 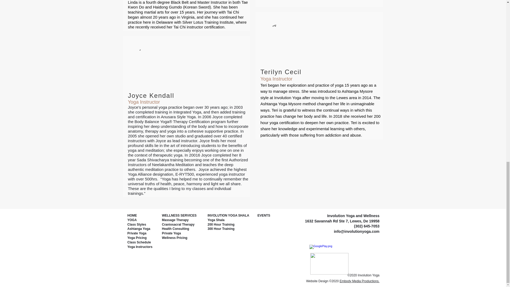 I want to click on Massage Therapy, so click(x=175, y=220).